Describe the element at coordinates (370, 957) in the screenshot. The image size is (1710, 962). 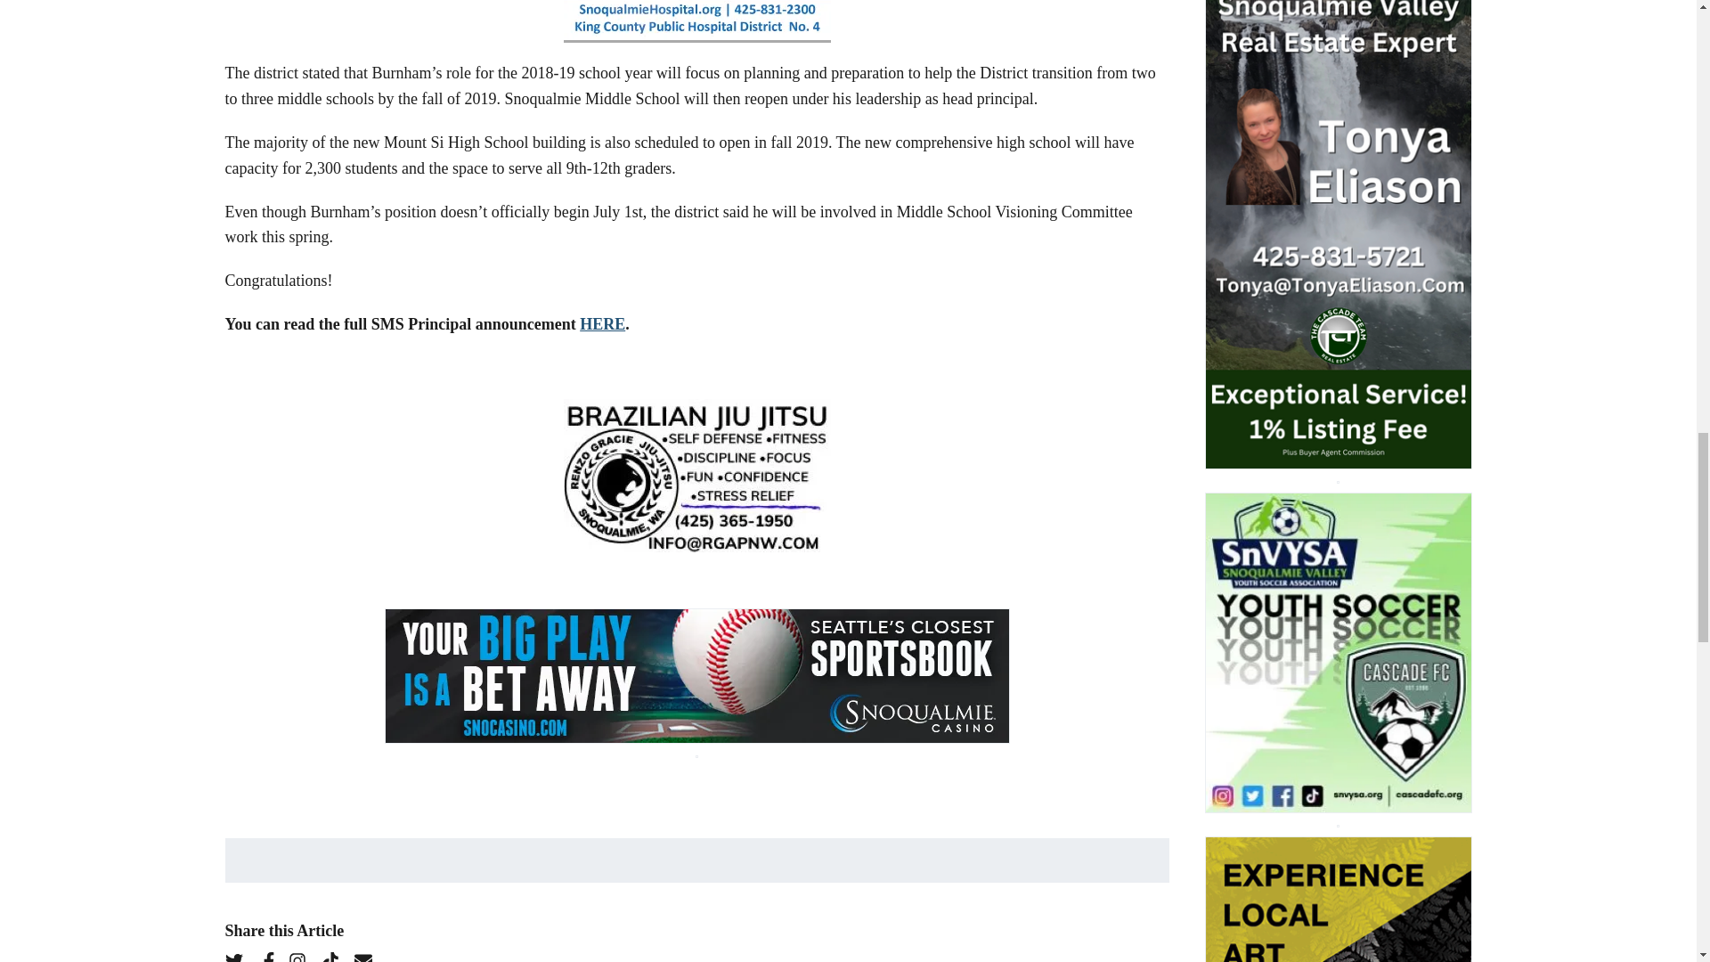
I see `Email` at that location.